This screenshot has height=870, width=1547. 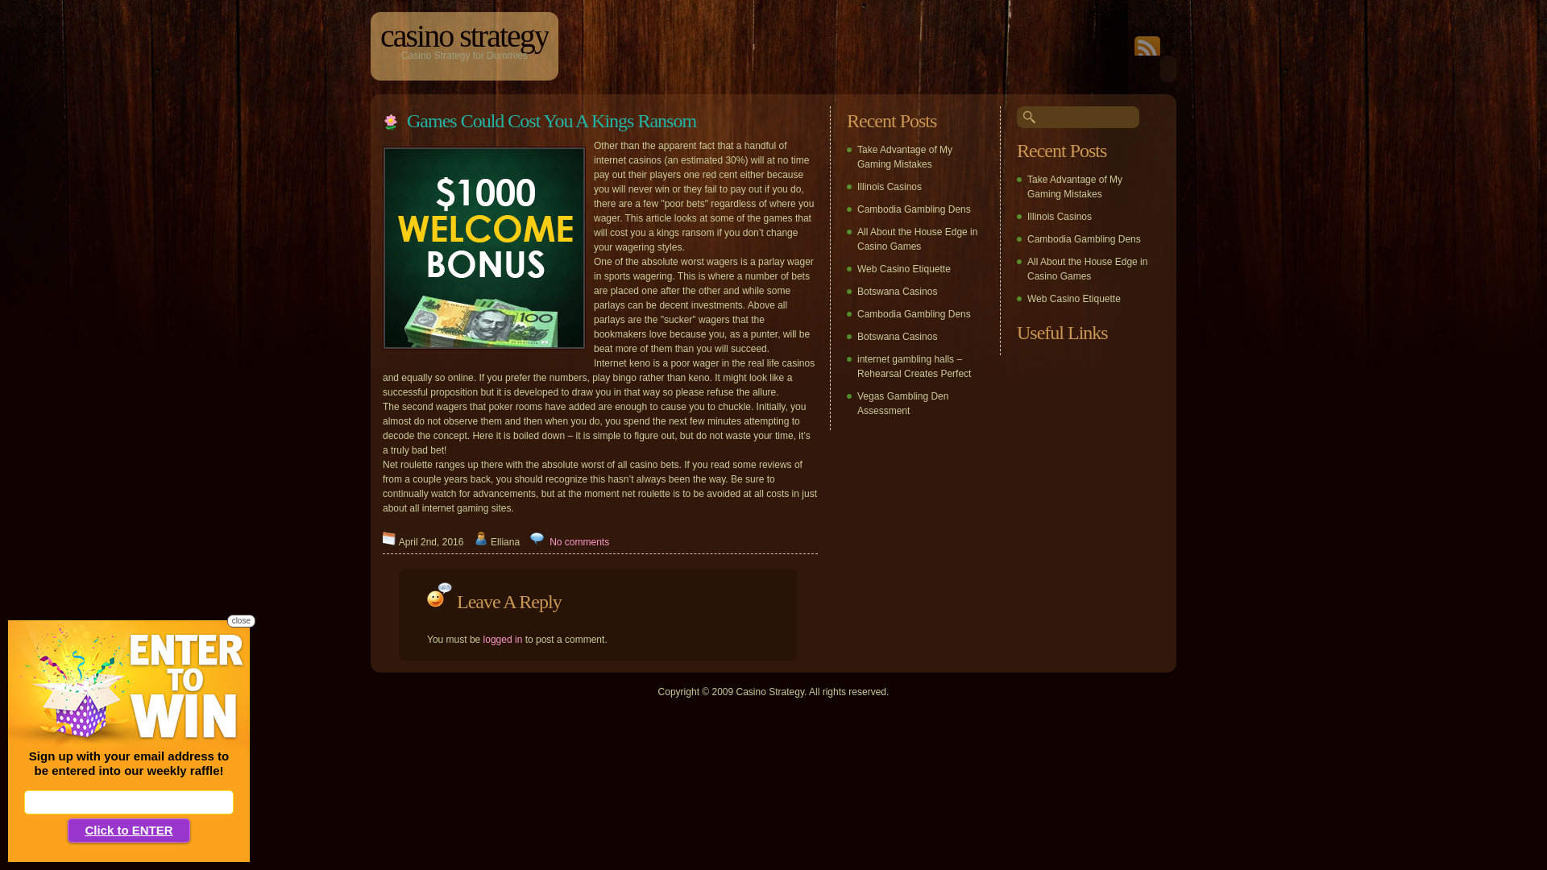 I want to click on Search, so click(x=23, y=8).